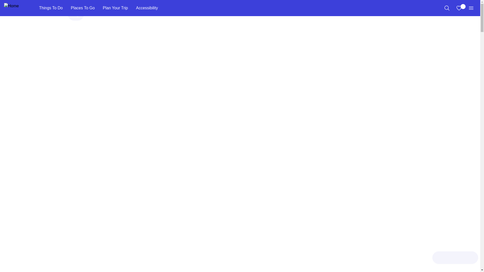 Image resolution: width=484 pixels, height=272 pixels. I want to click on Accessibility, so click(147, 8).